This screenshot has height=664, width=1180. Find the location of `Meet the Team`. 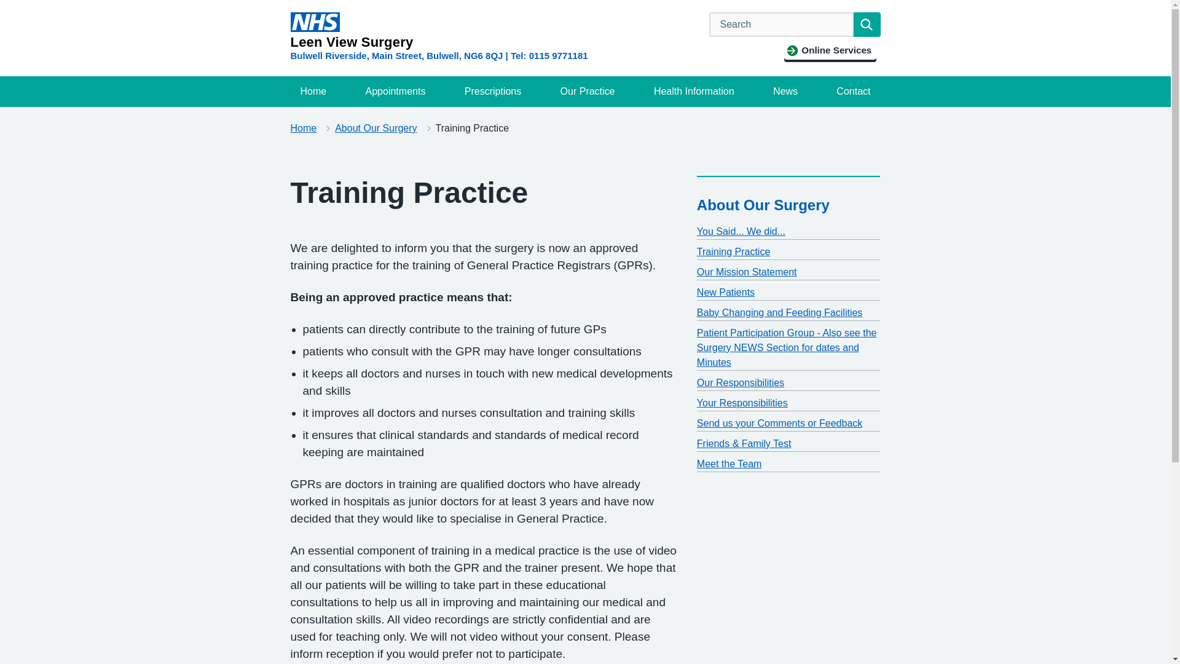

Meet the Team is located at coordinates (730, 464).